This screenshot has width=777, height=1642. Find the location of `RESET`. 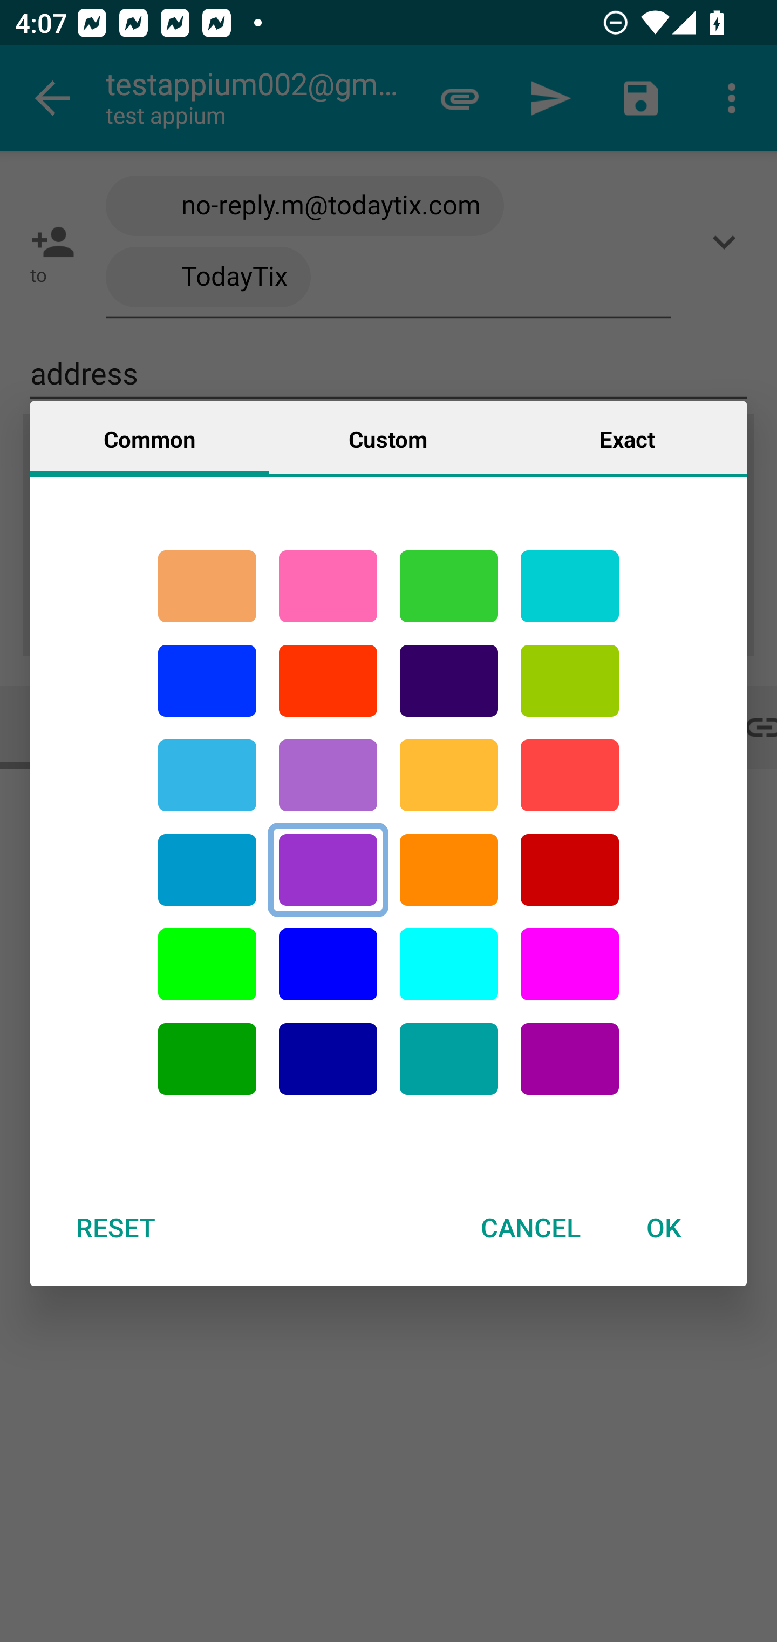

RESET is located at coordinates (115, 1227).